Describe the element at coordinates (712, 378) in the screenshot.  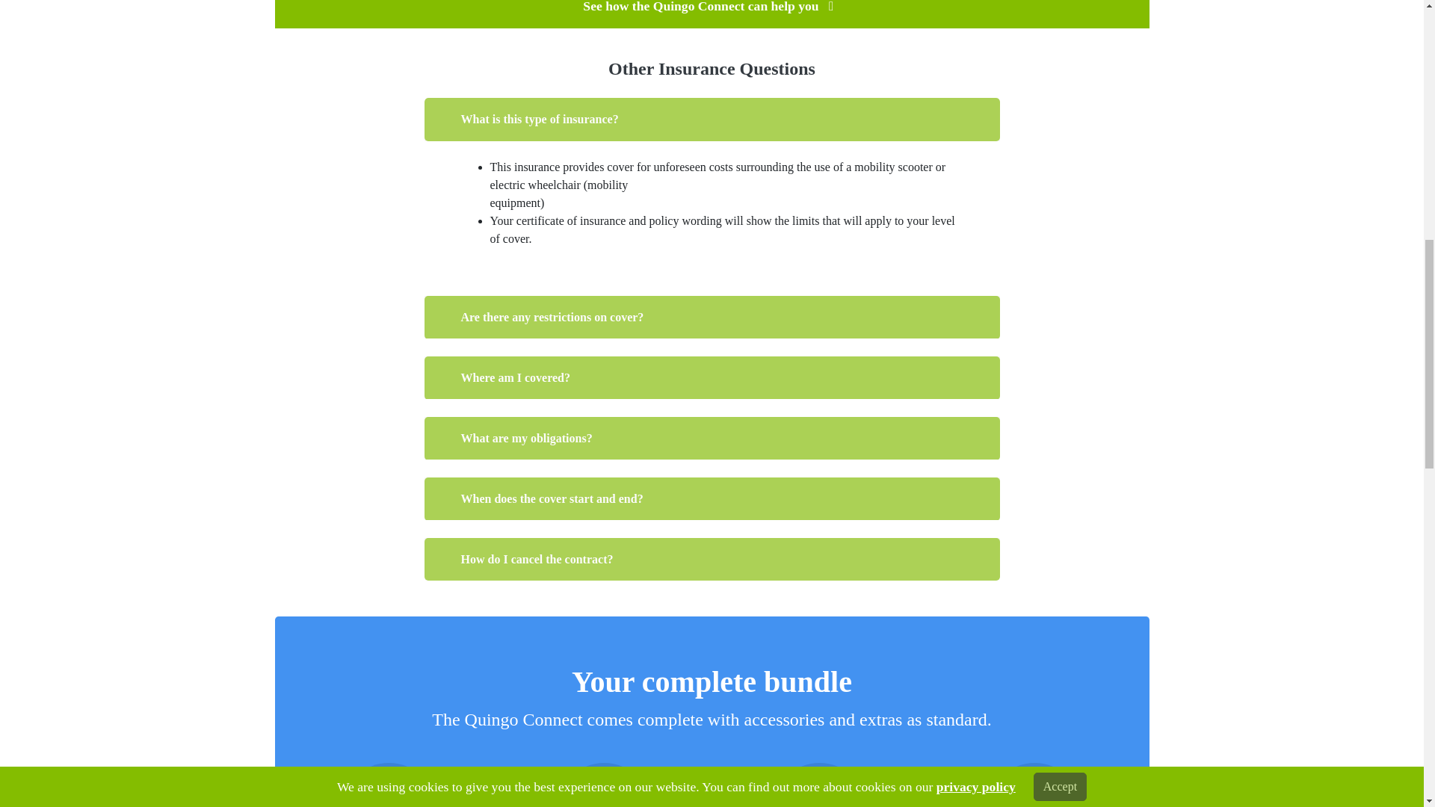
I see `Where am I covered?` at that location.